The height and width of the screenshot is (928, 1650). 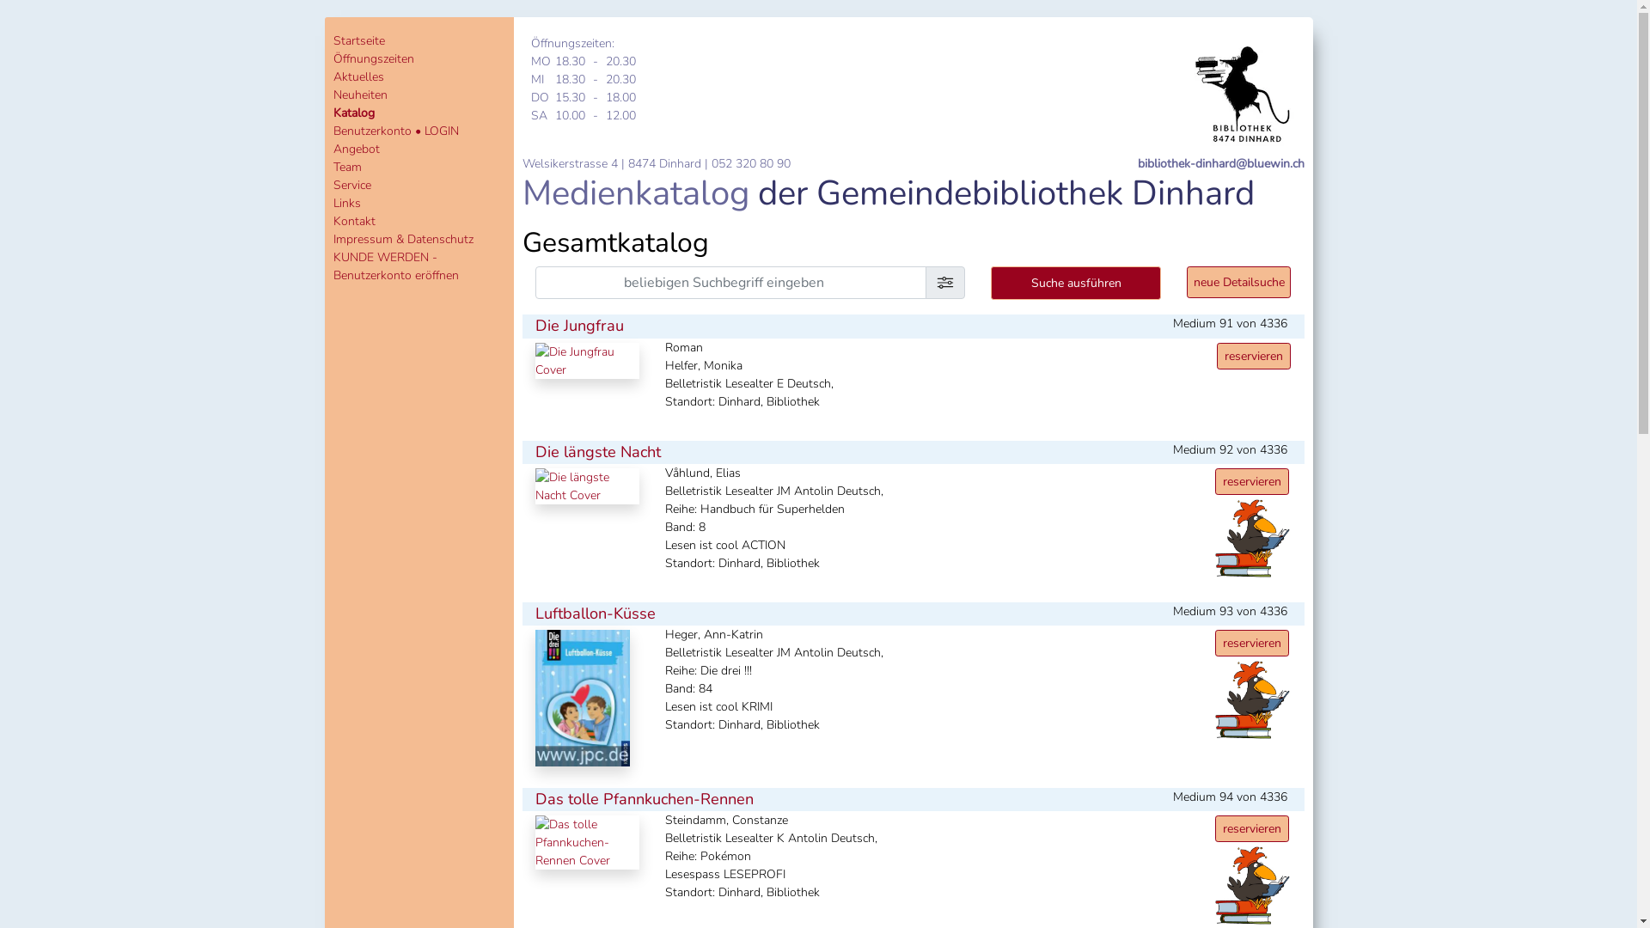 What do you see at coordinates (1252, 643) in the screenshot?
I see `reservieren` at bounding box center [1252, 643].